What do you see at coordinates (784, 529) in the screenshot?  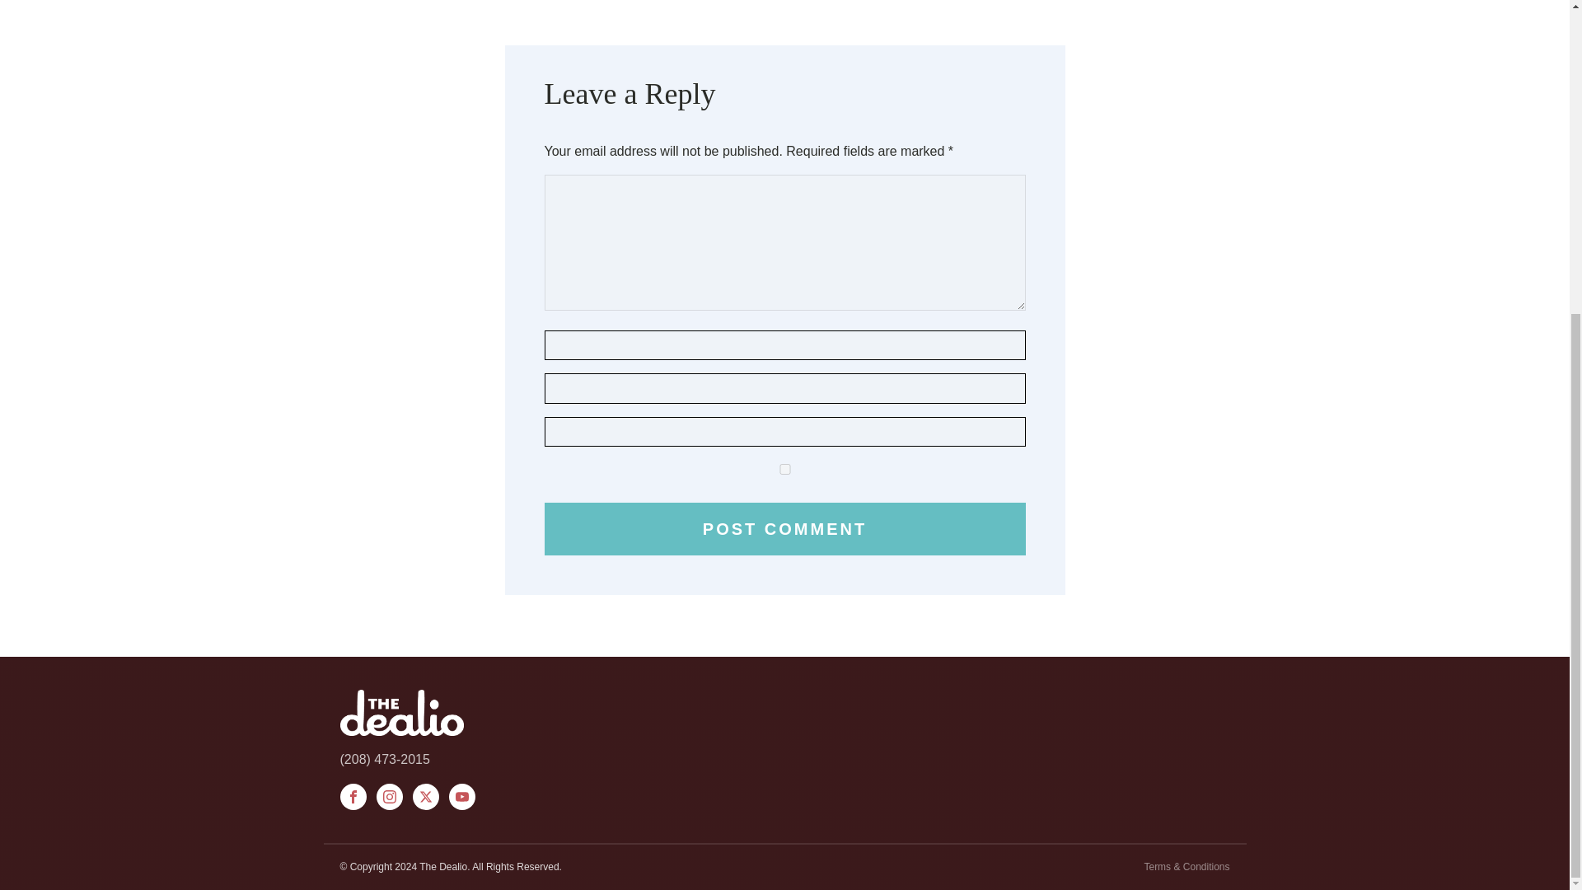 I see `Post Comment` at bounding box center [784, 529].